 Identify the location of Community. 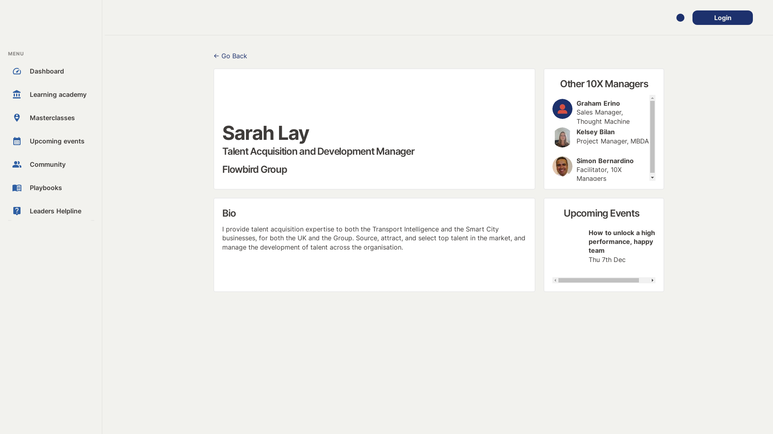
(60, 164).